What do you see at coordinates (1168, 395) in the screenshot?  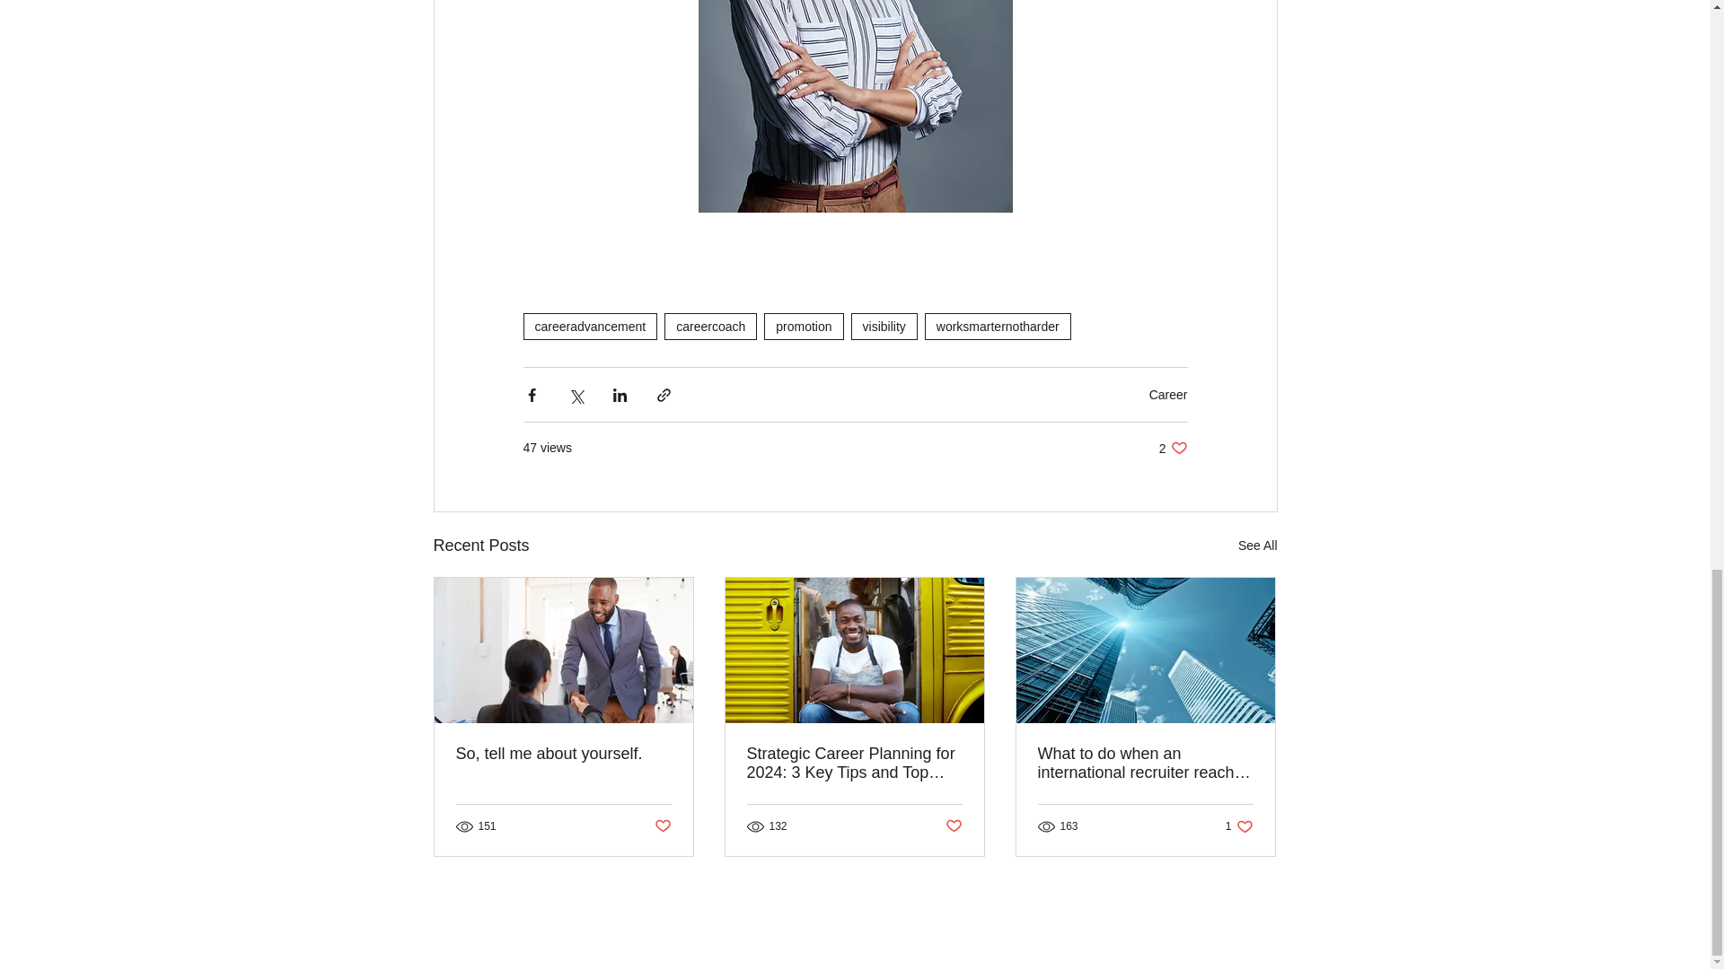 I see `careercoach` at bounding box center [1168, 395].